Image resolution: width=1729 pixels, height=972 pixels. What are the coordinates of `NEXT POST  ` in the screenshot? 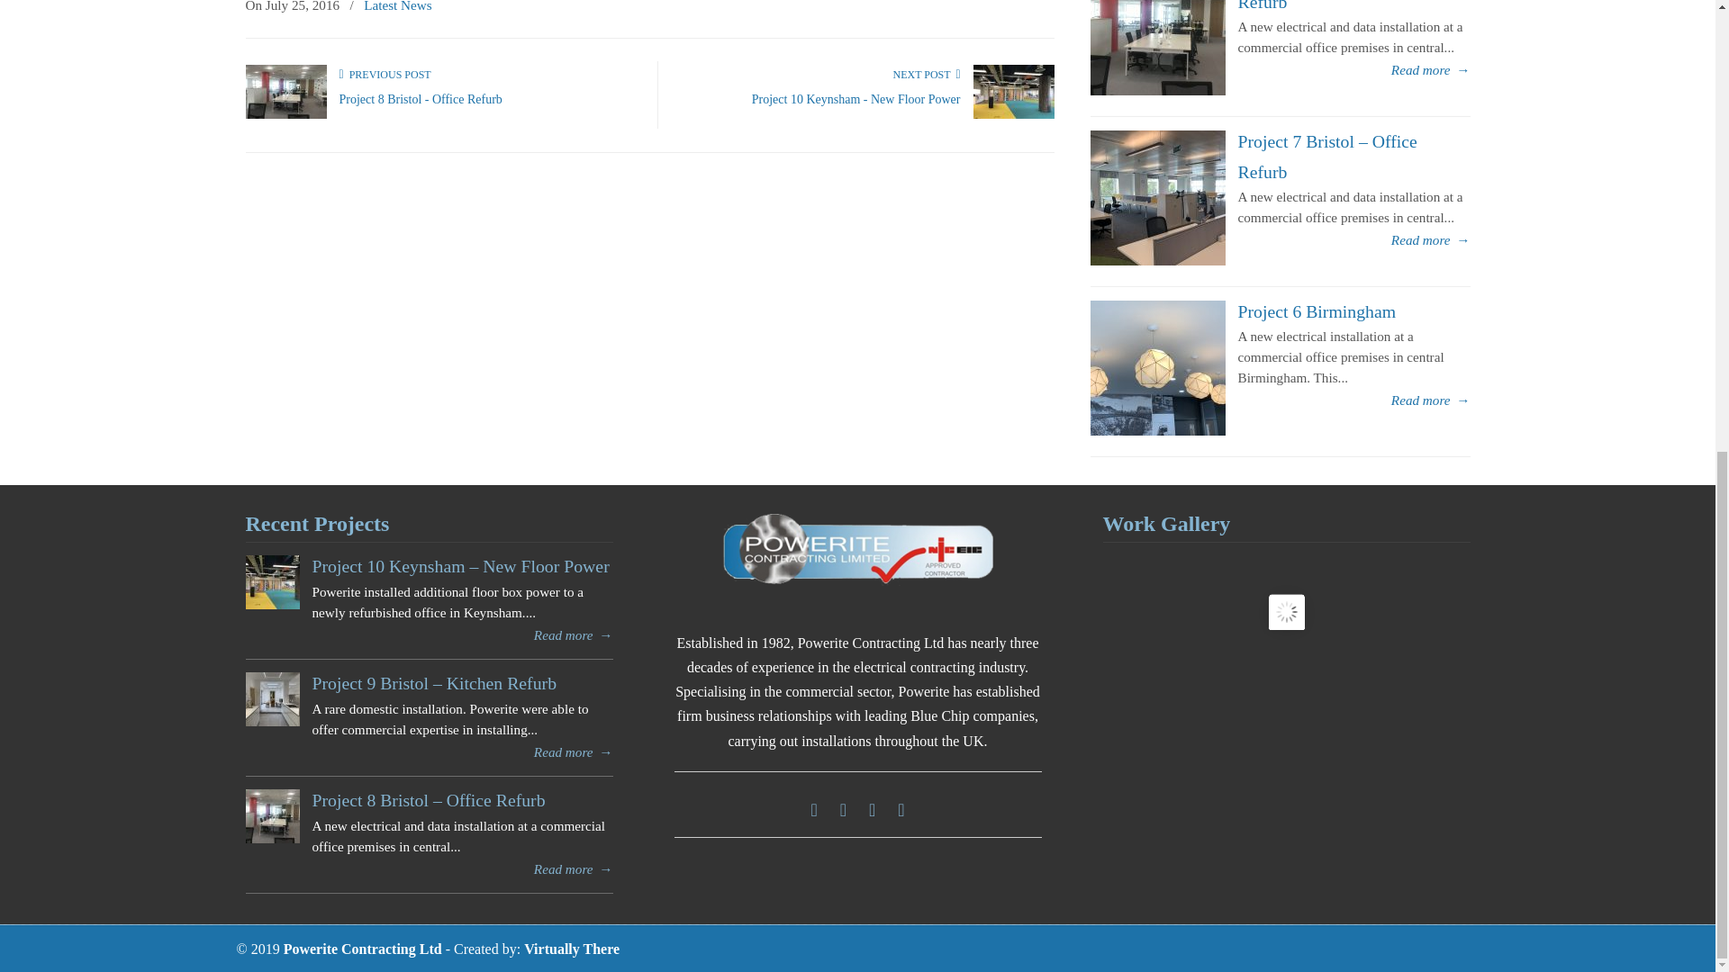 It's located at (926, 74).